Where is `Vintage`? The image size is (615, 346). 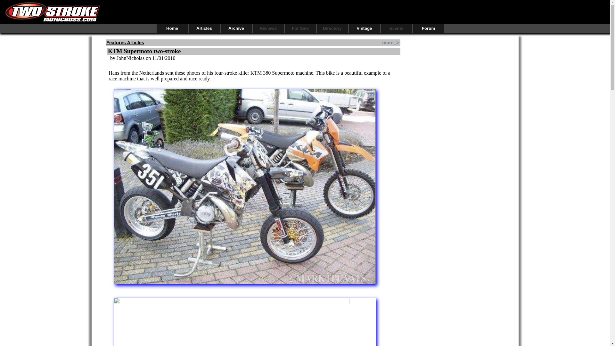
Vintage is located at coordinates (364, 28).